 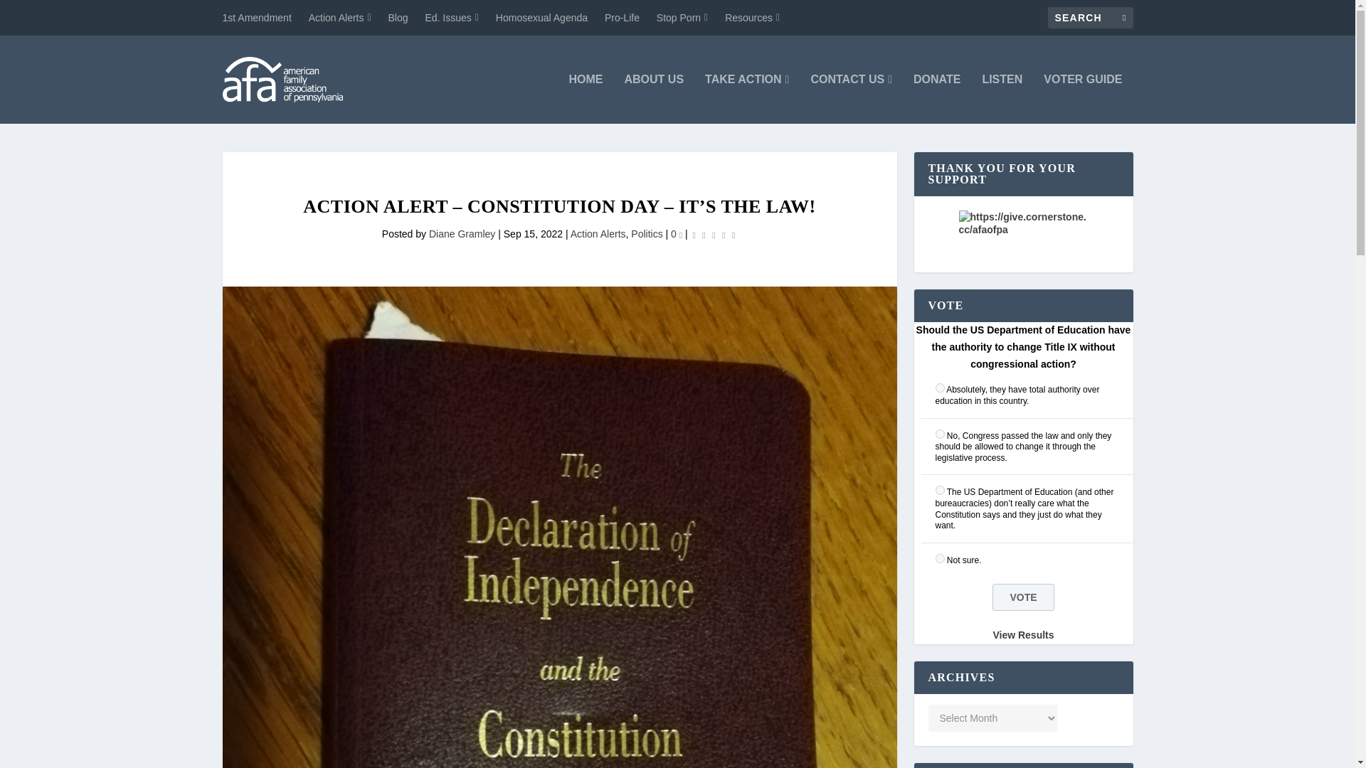 I want to click on Search for:, so click(x=1090, y=17).